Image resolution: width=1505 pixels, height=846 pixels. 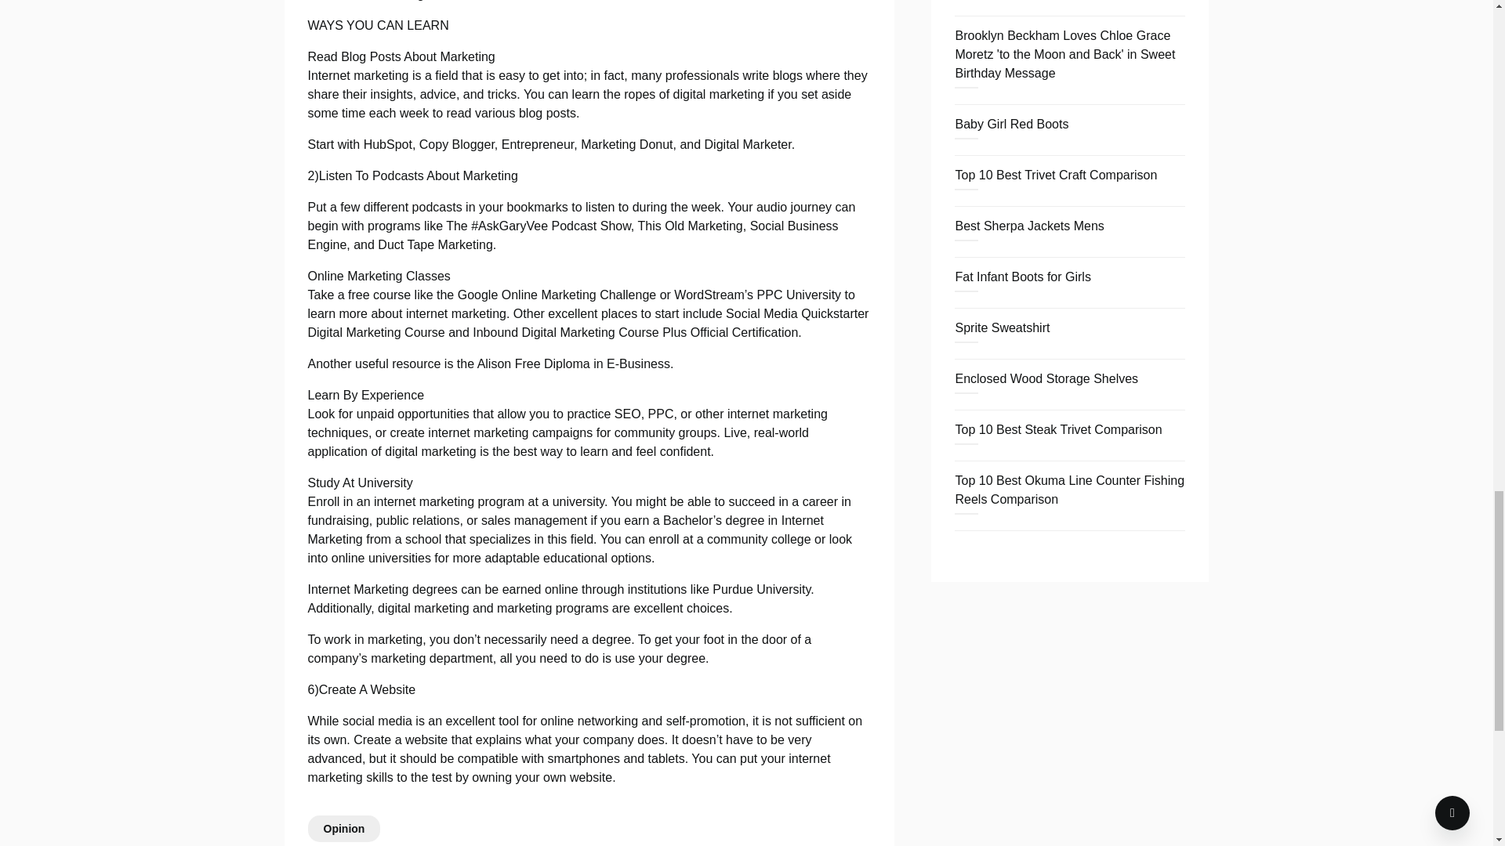 I want to click on Top 10 Best Trivet Craft Comparison, so click(x=1055, y=175).